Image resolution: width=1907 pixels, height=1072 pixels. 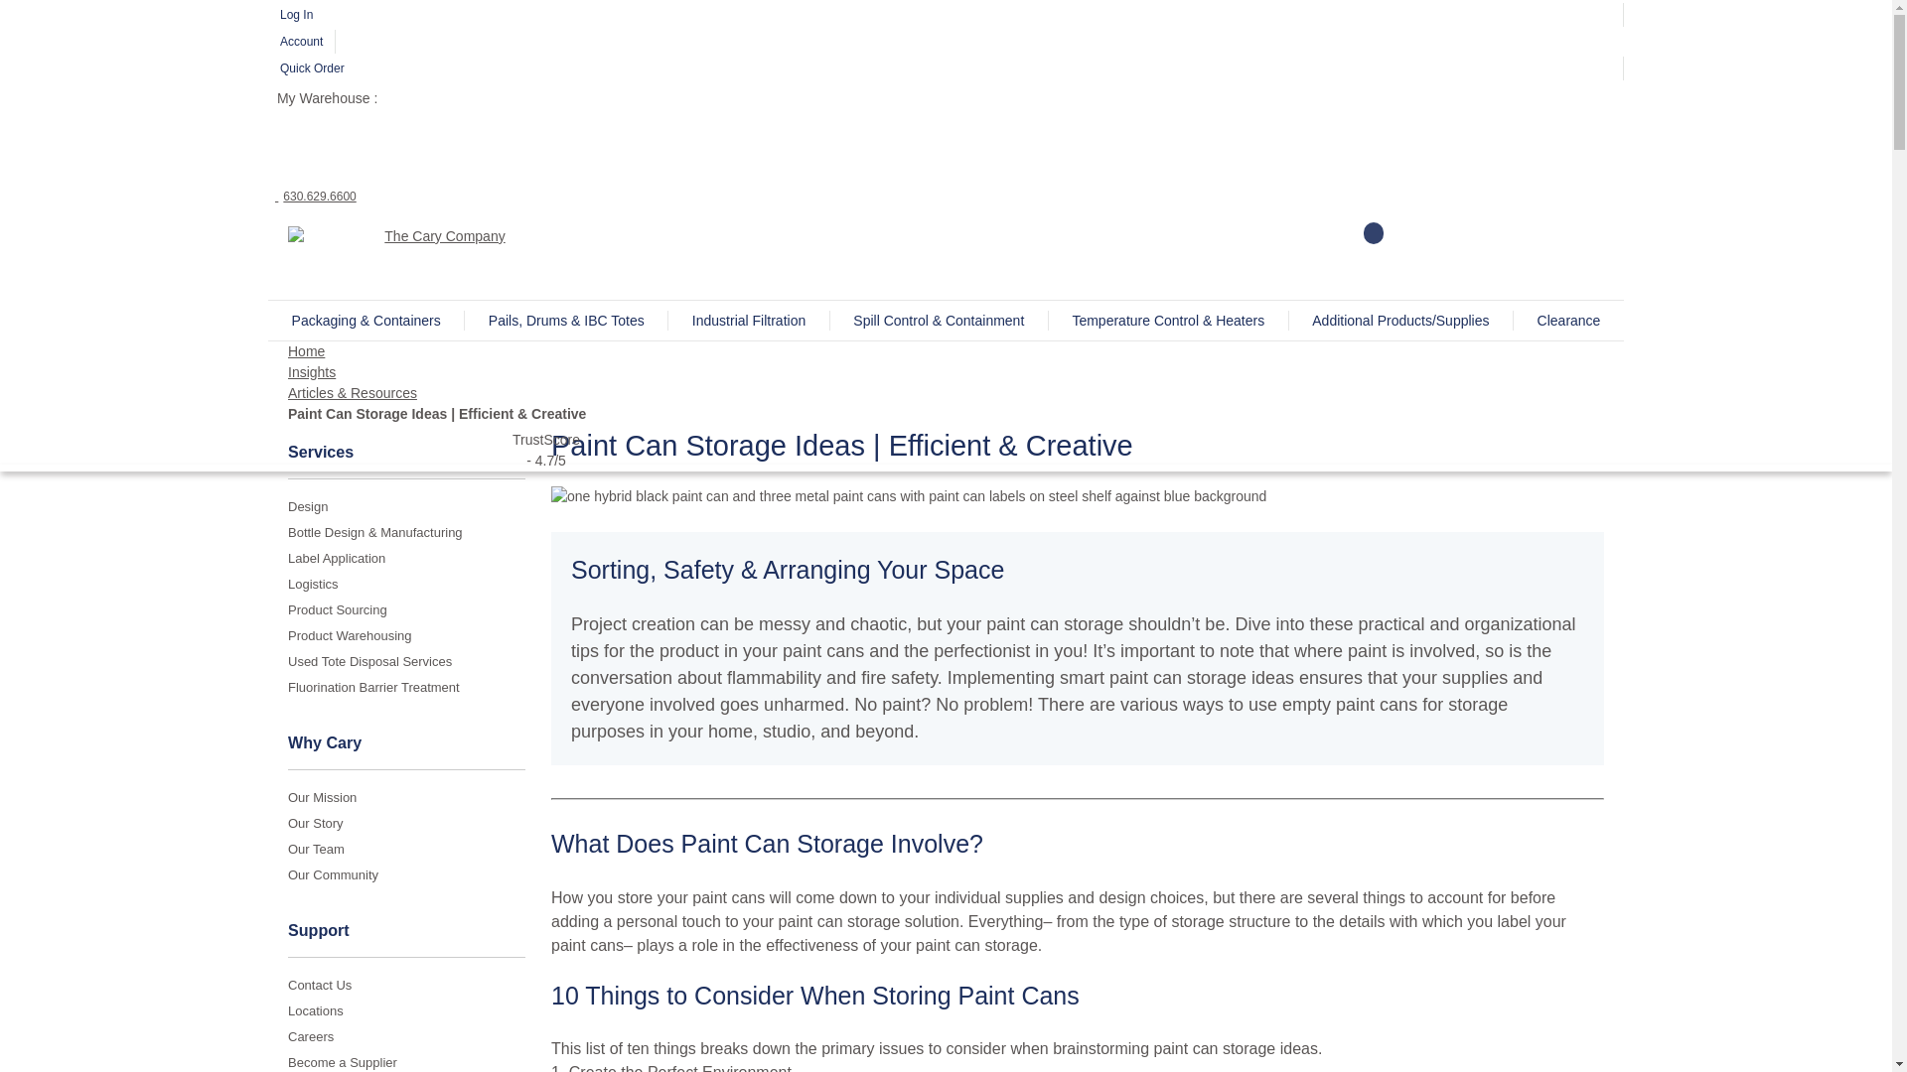 I want to click on  630.629.6600, so click(x=316, y=197).